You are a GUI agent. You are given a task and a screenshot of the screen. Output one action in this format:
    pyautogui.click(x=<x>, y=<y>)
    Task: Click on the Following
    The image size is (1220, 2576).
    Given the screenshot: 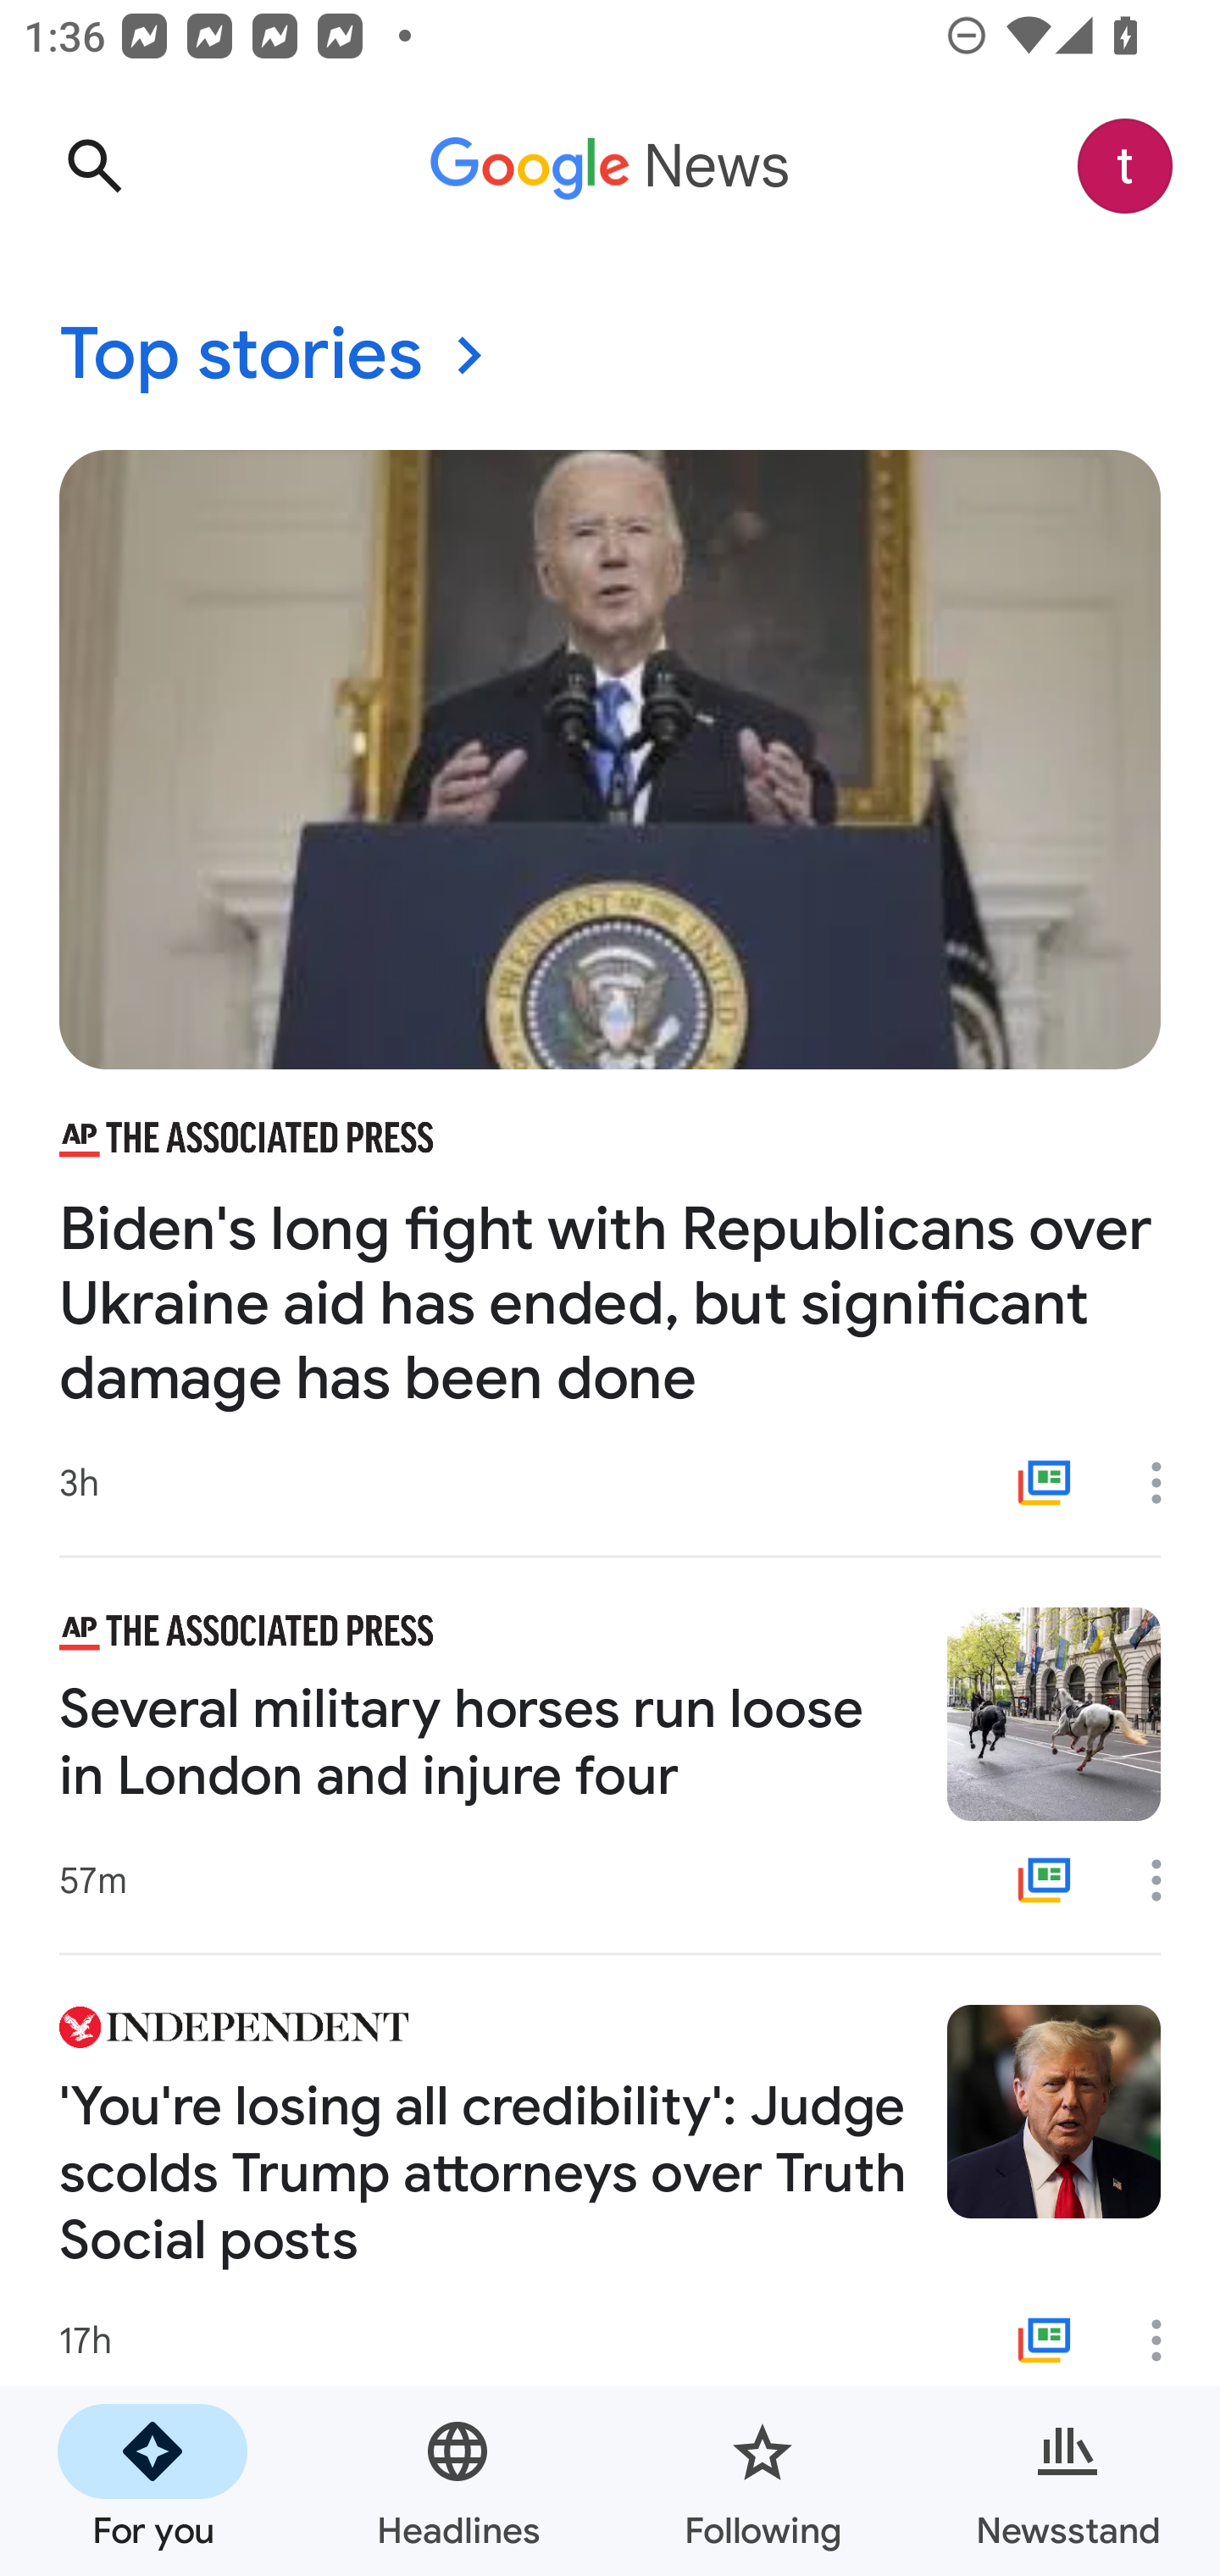 What is the action you would take?
    pyautogui.click(x=762, y=2481)
    